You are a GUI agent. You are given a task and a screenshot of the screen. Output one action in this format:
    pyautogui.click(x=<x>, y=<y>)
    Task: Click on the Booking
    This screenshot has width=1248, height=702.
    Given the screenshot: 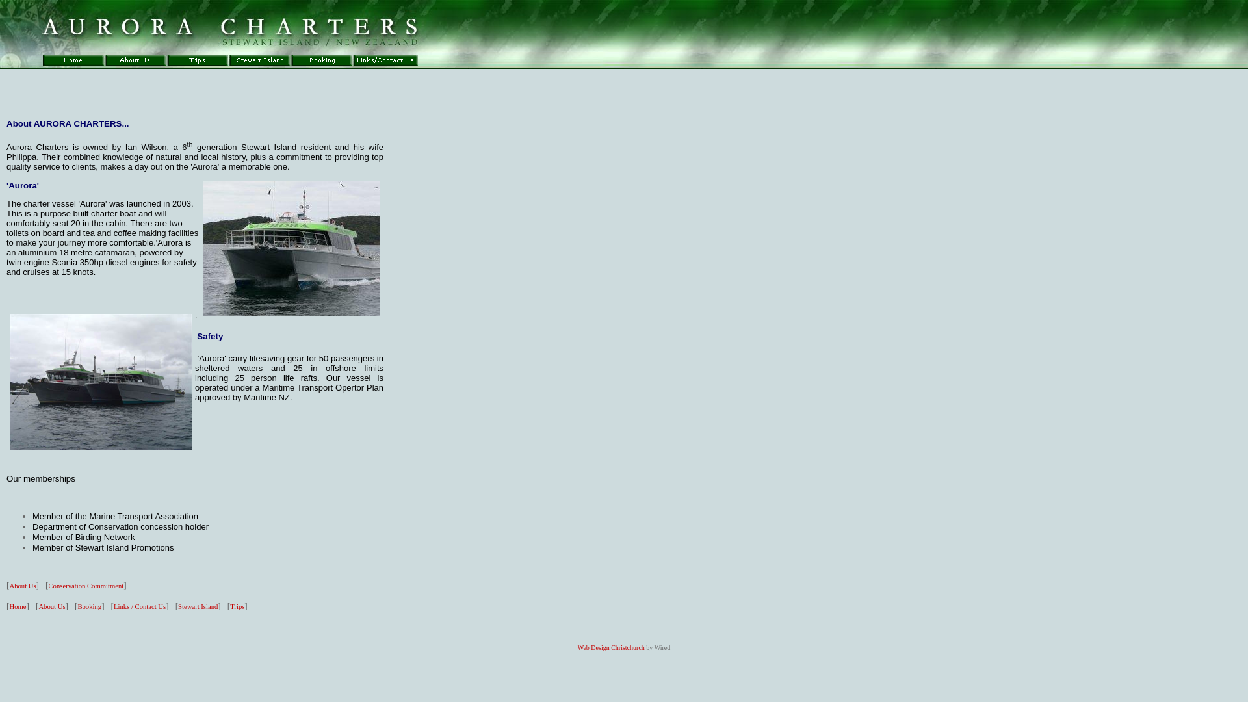 What is the action you would take?
    pyautogui.click(x=89, y=606)
    